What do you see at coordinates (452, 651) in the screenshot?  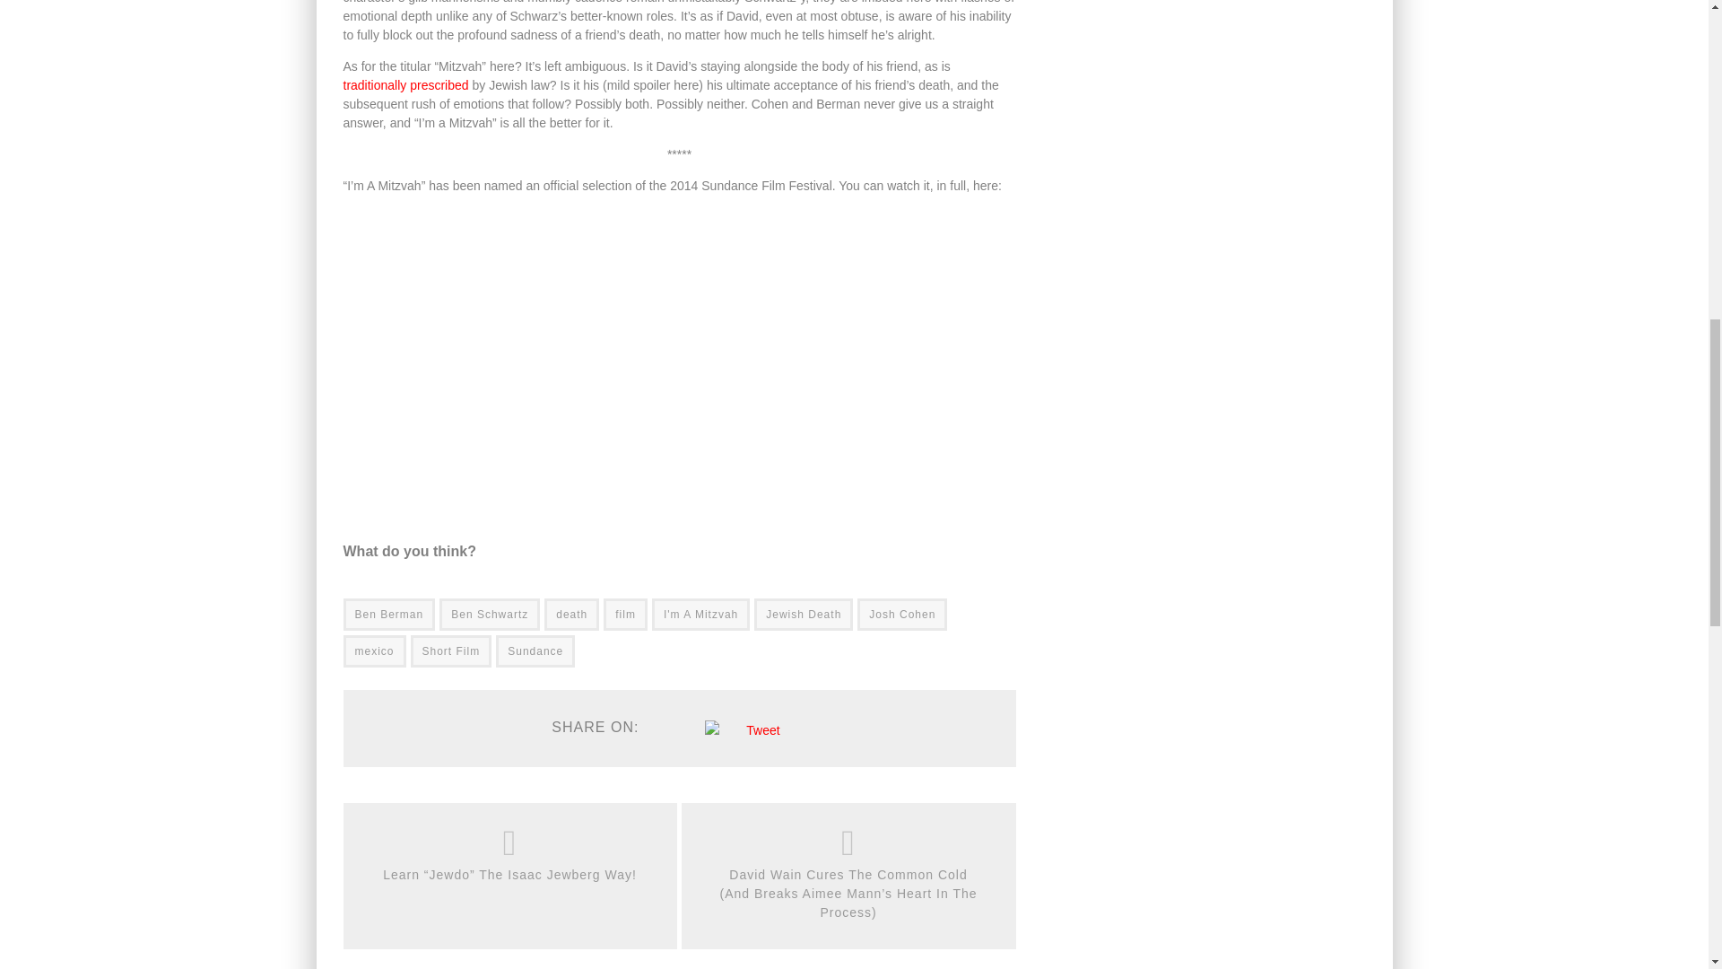 I see `Short Film` at bounding box center [452, 651].